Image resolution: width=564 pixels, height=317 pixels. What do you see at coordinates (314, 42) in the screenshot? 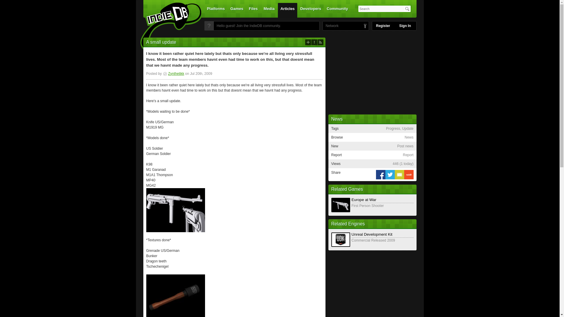
I see `Report` at bounding box center [314, 42].